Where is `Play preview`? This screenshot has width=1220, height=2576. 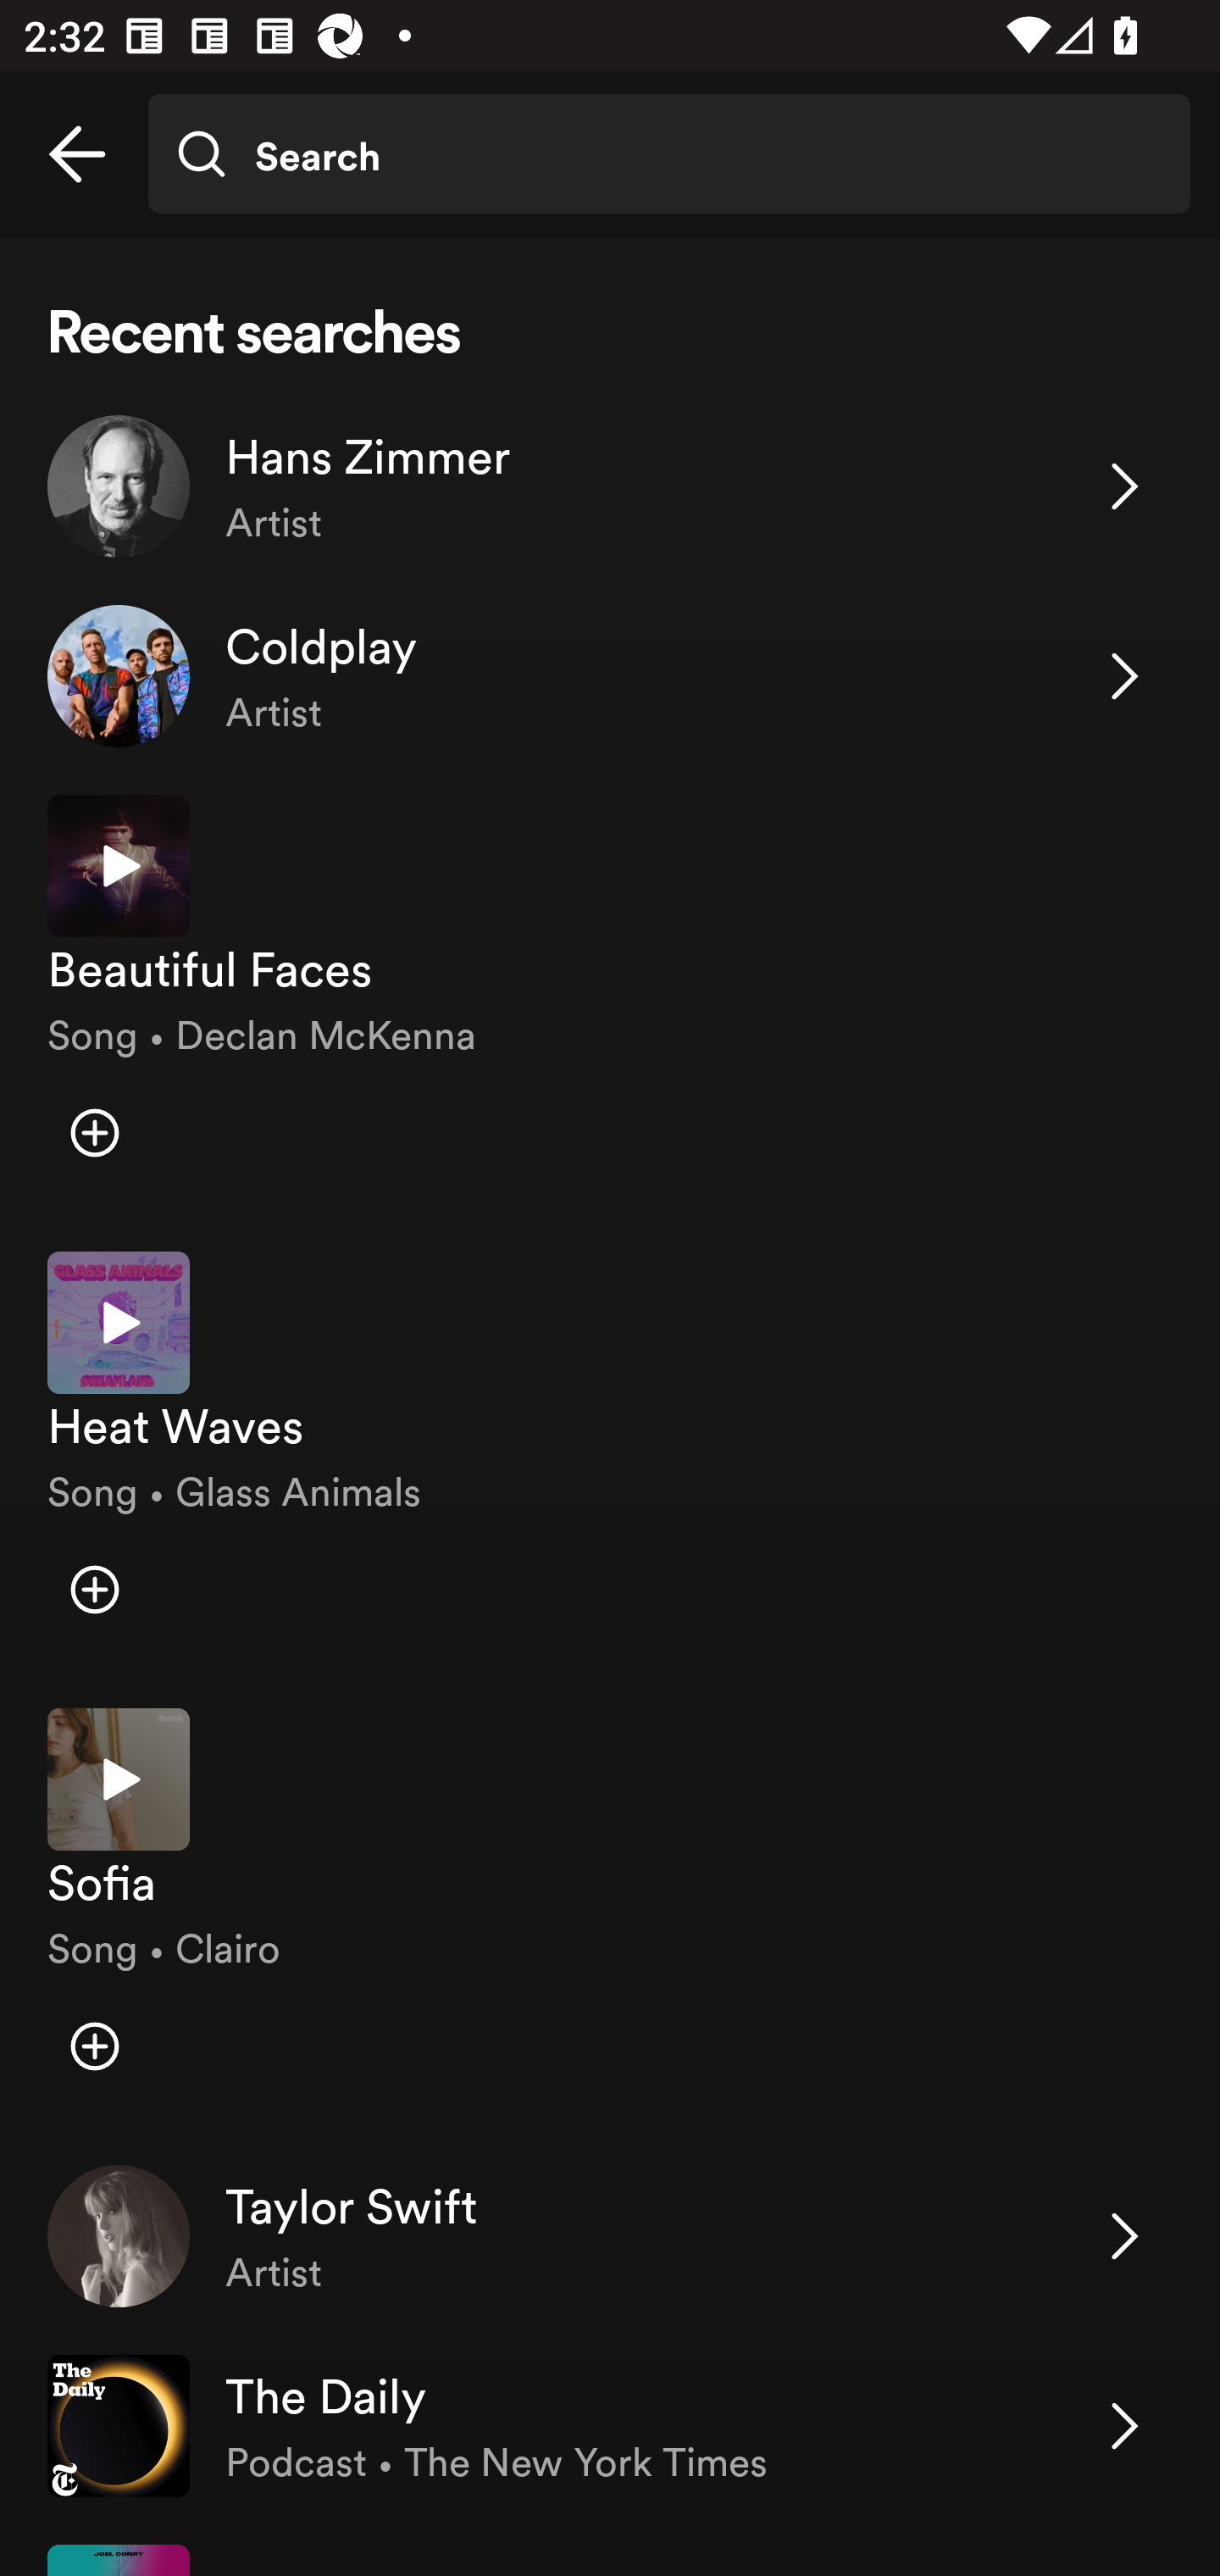
Play preview is located at coordinates (119, 1322).